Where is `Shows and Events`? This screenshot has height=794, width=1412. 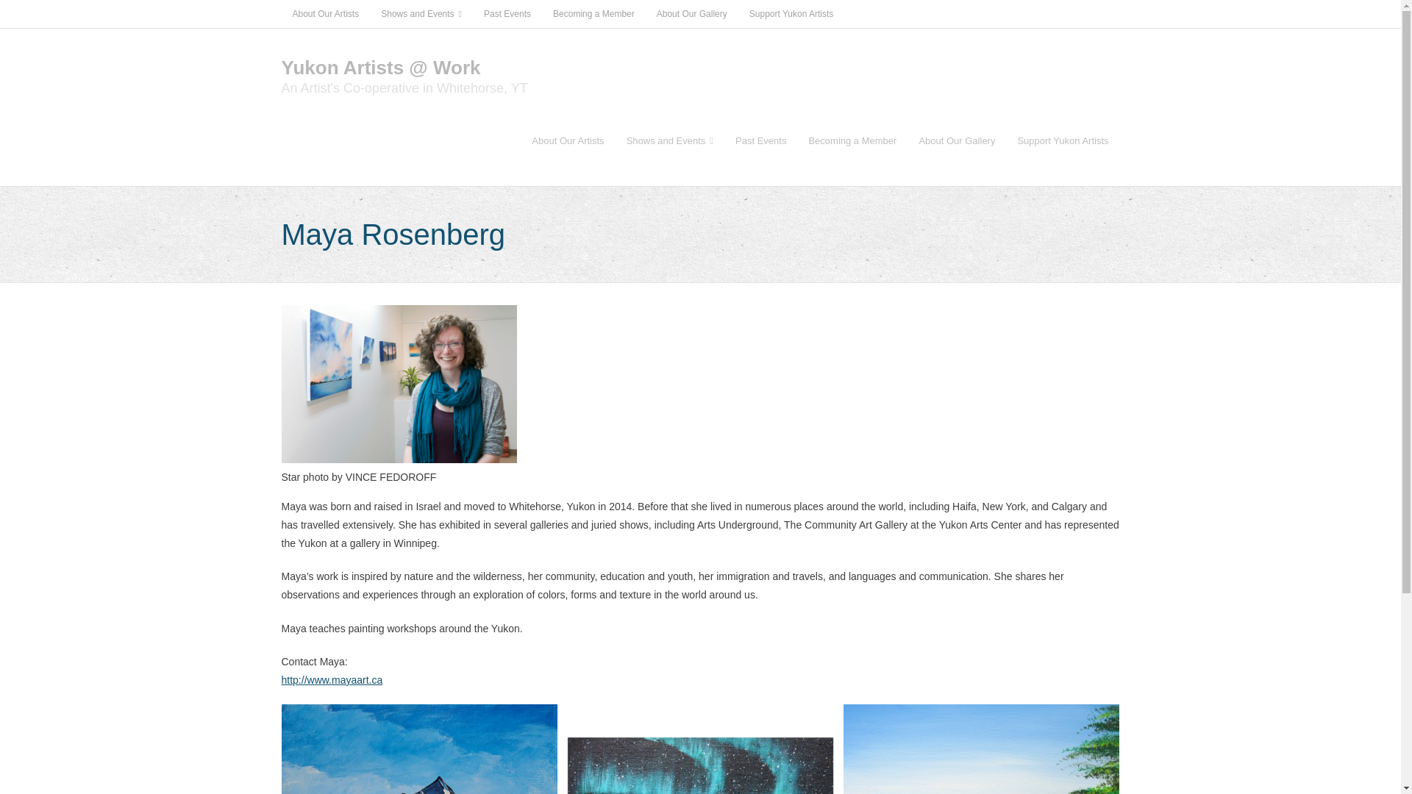 Shows and Events is located at coordinates (421, 13).